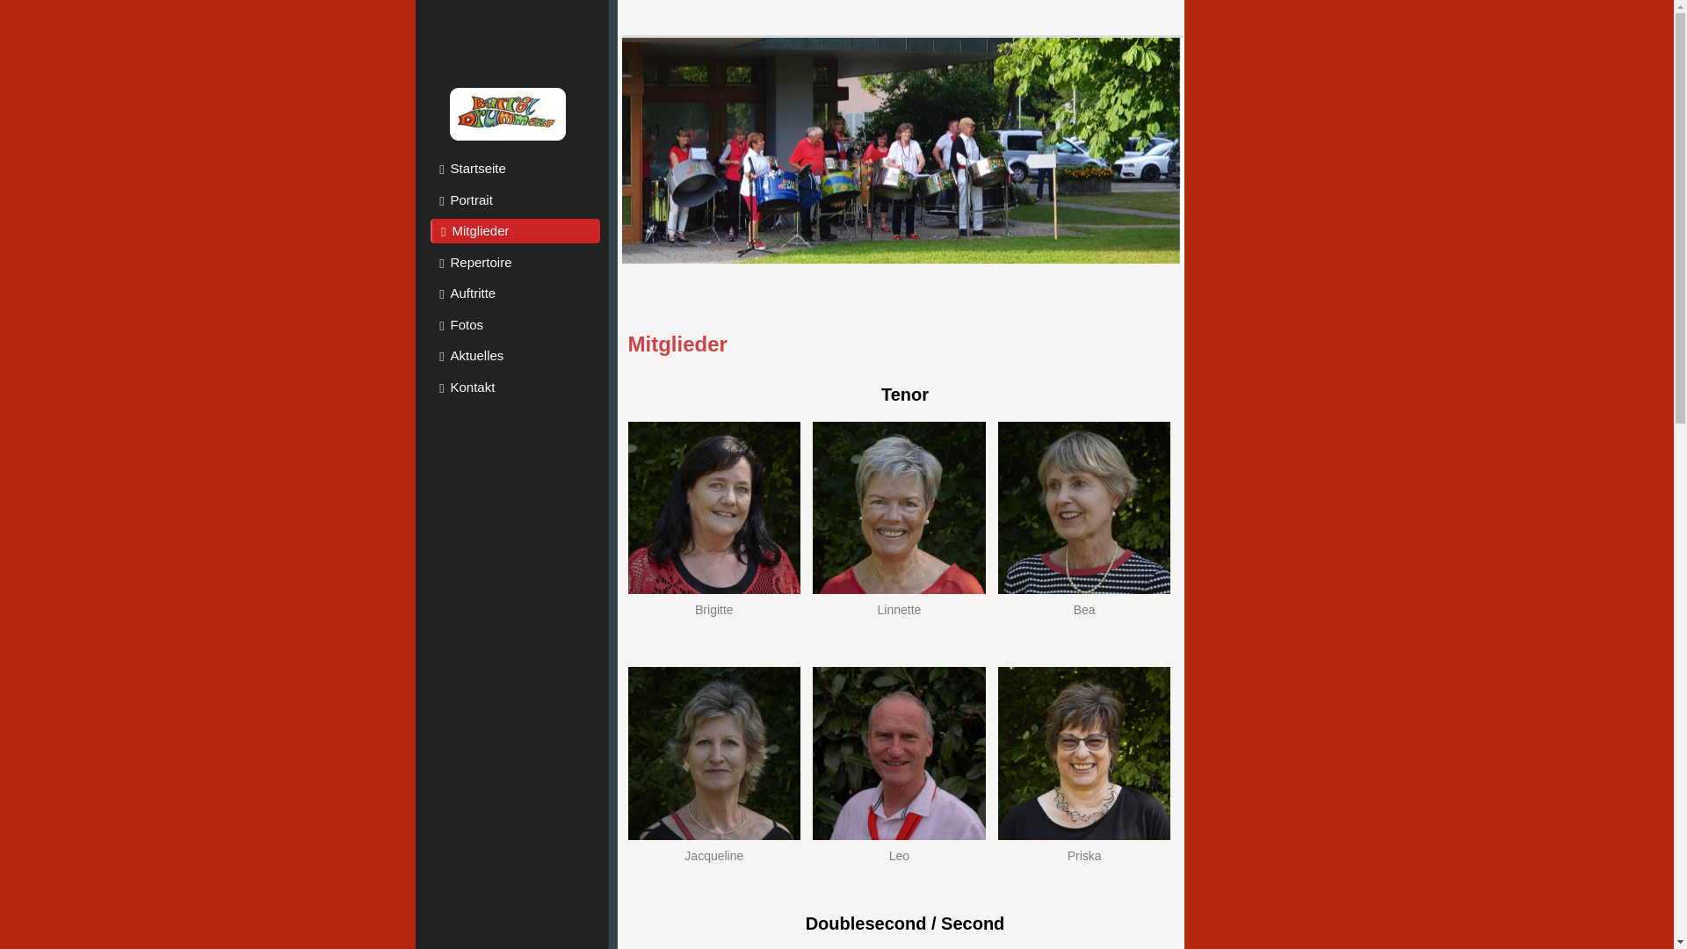  What do you see at coordinates (515, 231) in the screenshot?
I see `Mitglieder` at bounding box center [515, 231].